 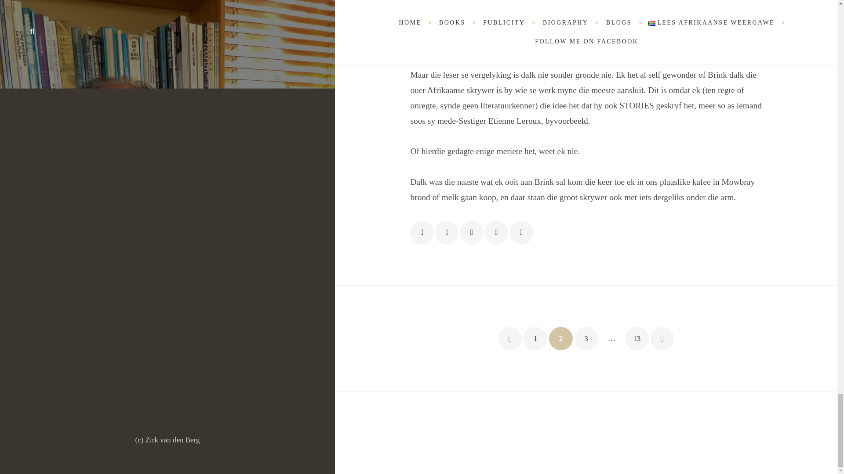 What do you see at coordinates (422, 233) in the screenshot?
I see `Share on Facebook` at bounding box center [422, 233].